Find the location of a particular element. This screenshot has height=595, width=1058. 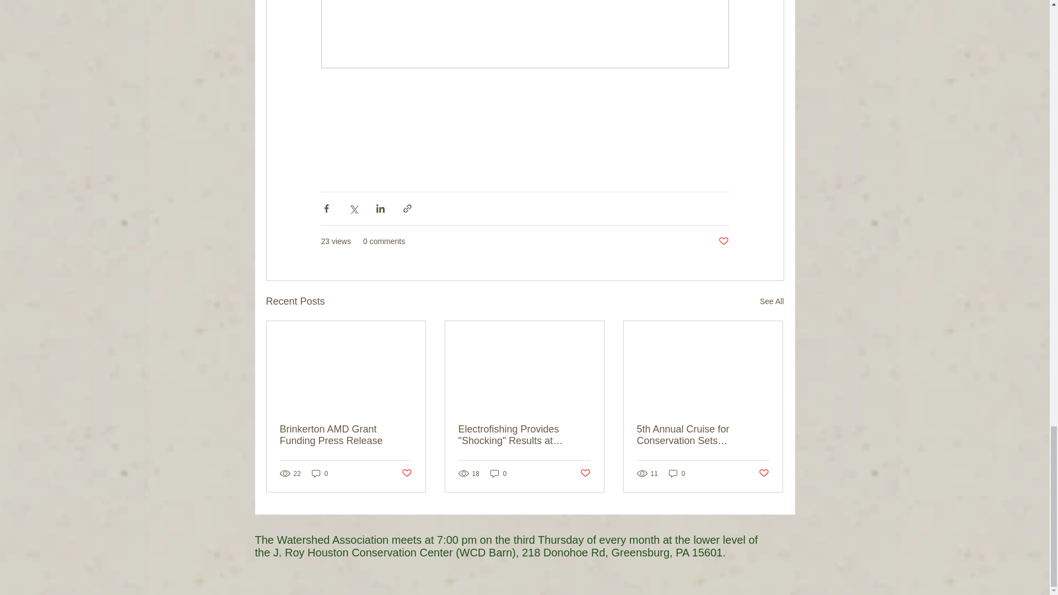

Post not marked as liked is located at coordinates (764, 473).